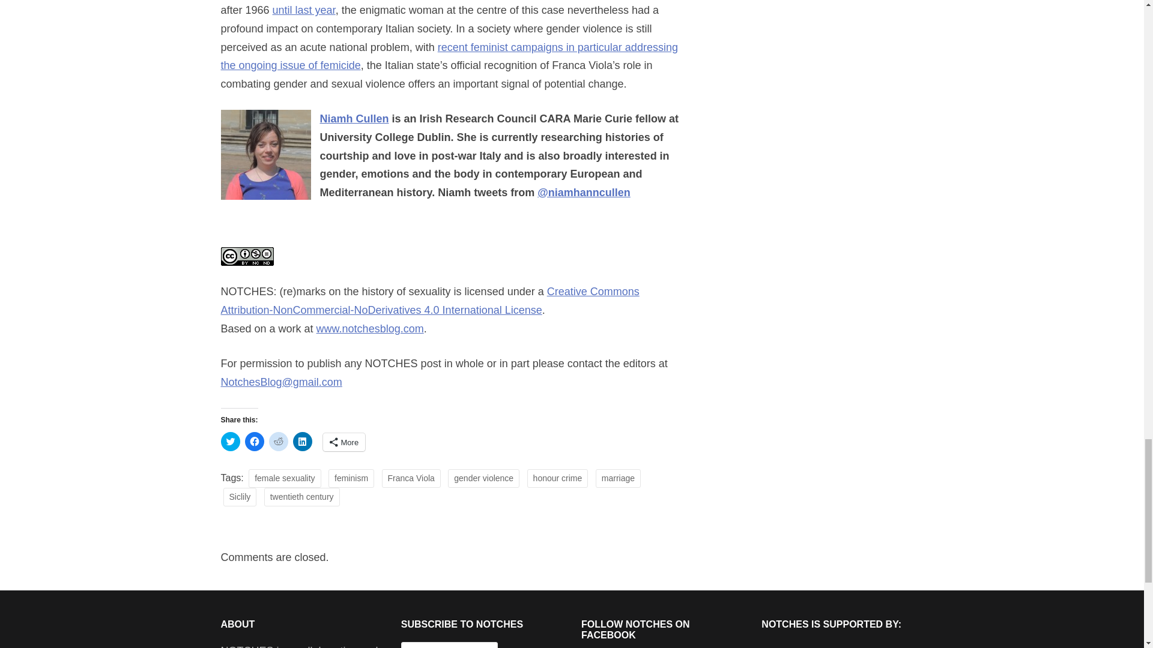  Describe the element at coordinates (370, 329) in the screenshot. I see `www.notchesblog.com` at that location.